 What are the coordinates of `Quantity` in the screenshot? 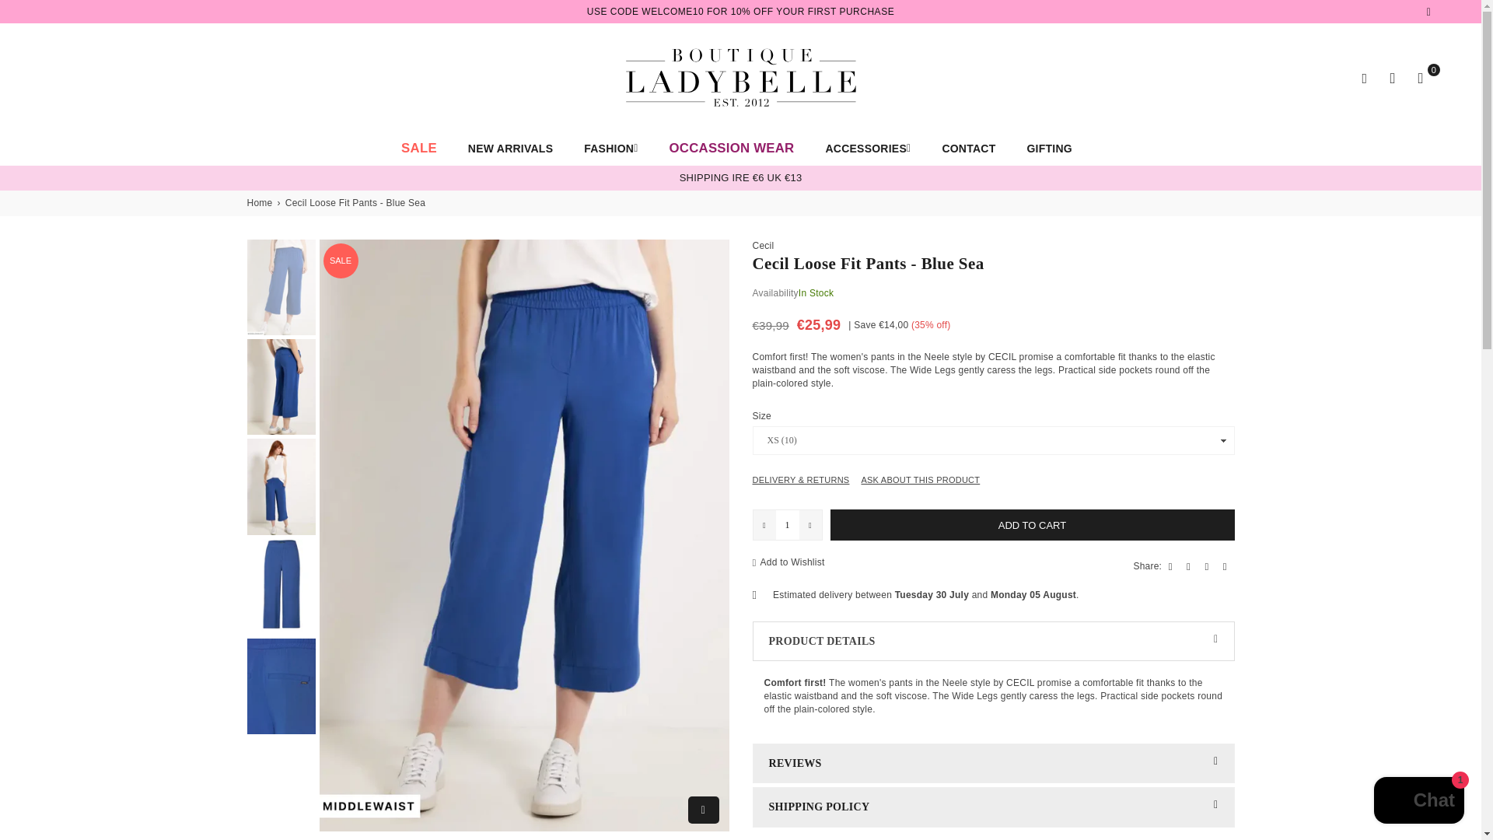 It's located at (787, 524).